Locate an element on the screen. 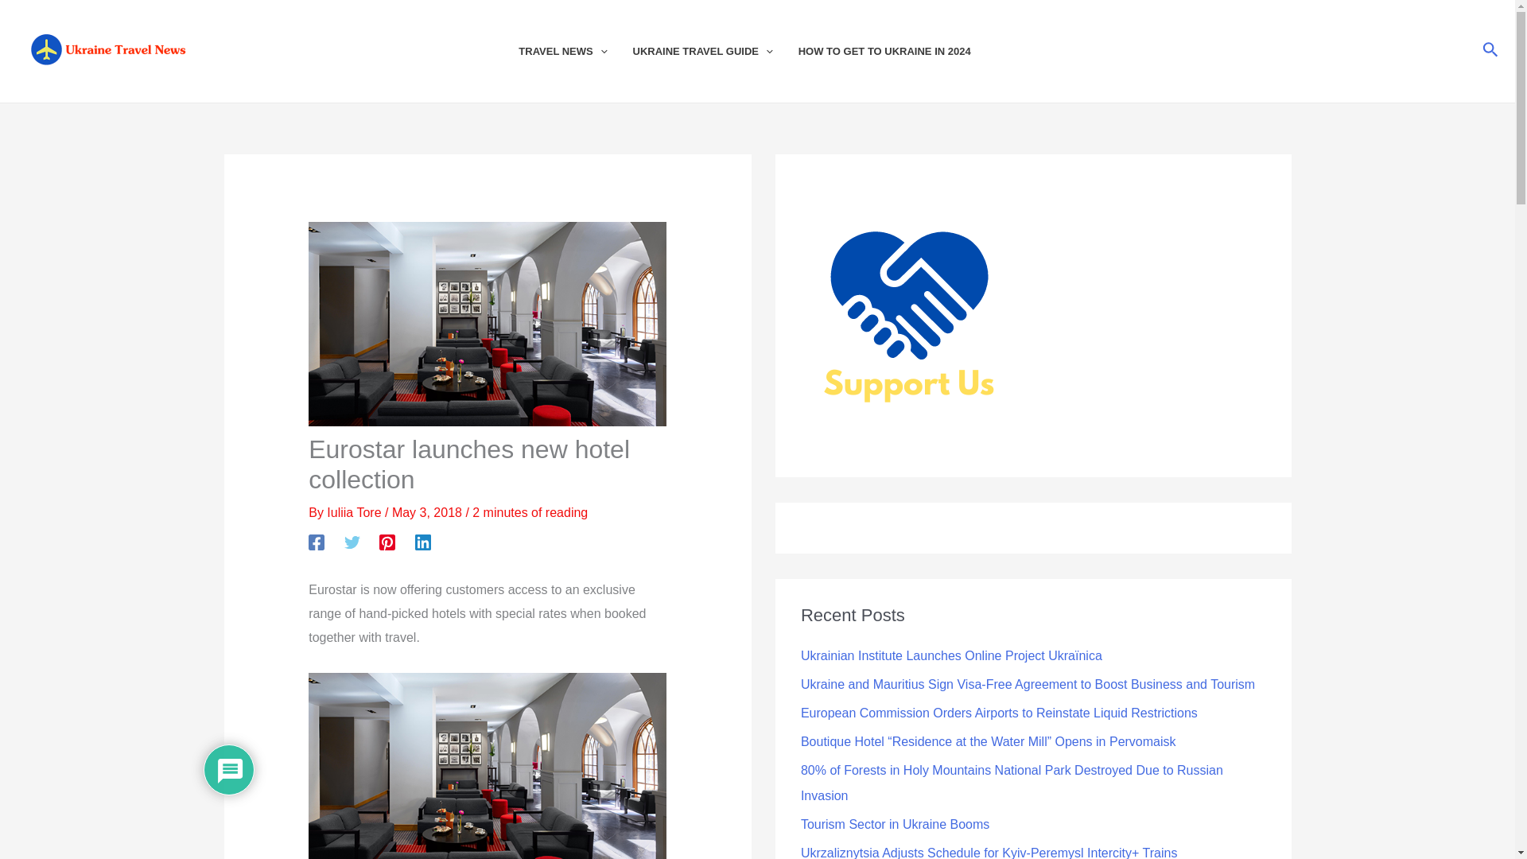 The height and width of the screenshot is (859, 1527). Iuliia Tore is located at coordinates (355, 512).